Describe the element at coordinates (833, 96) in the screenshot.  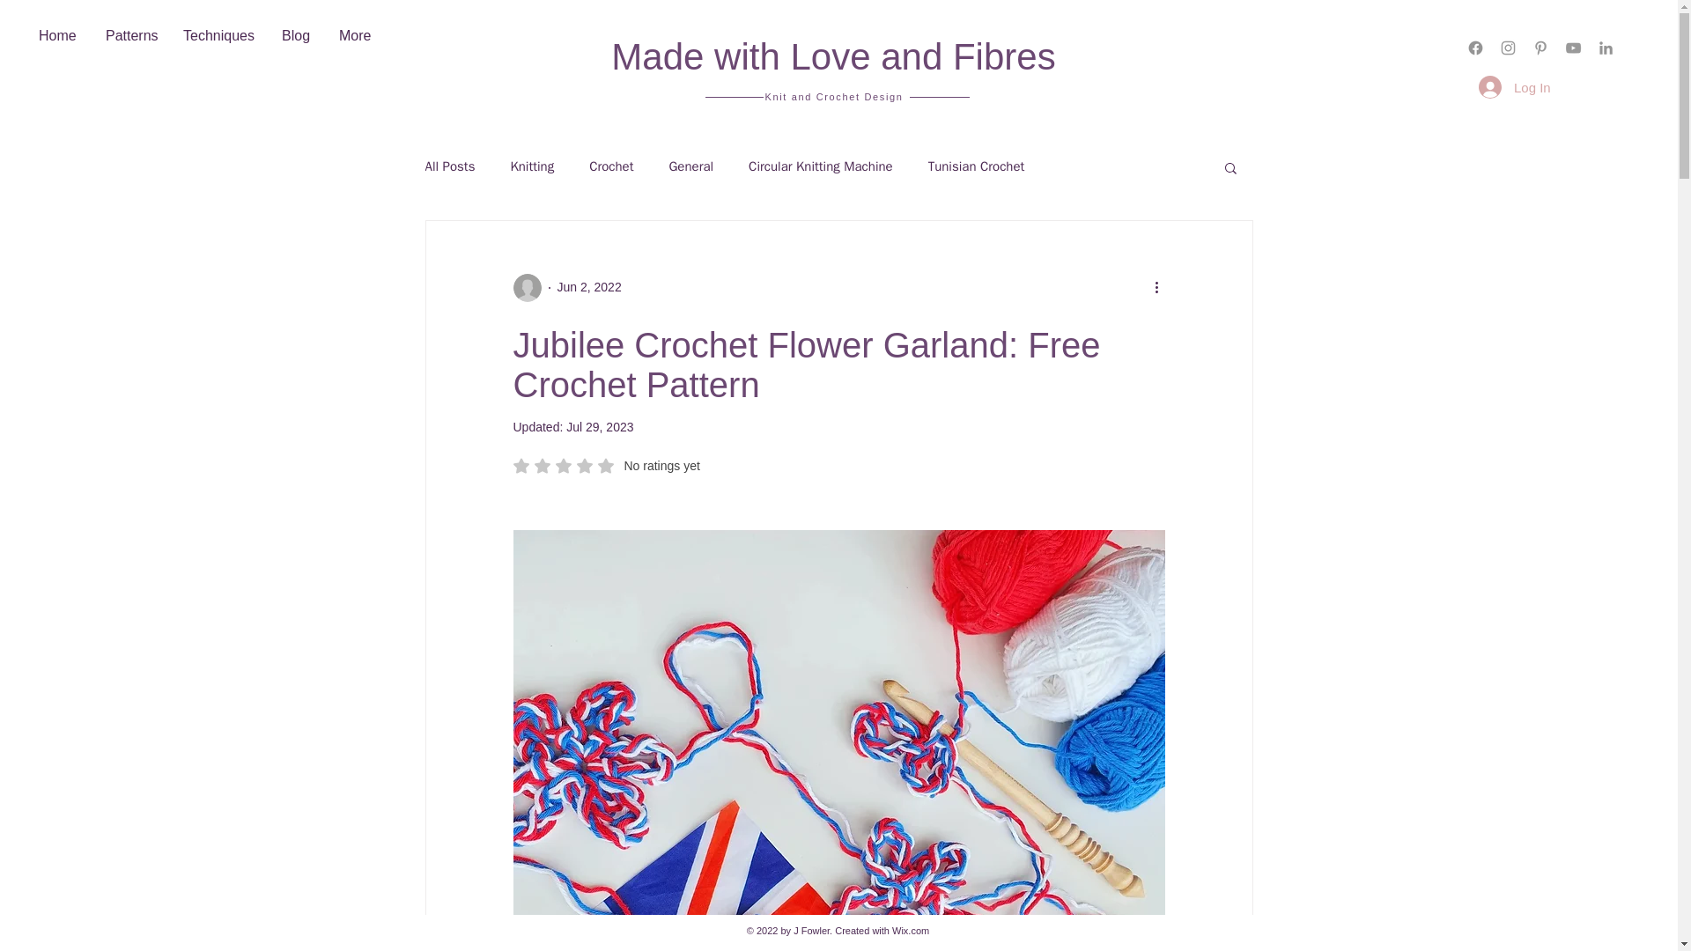
I see `Home` at that location.